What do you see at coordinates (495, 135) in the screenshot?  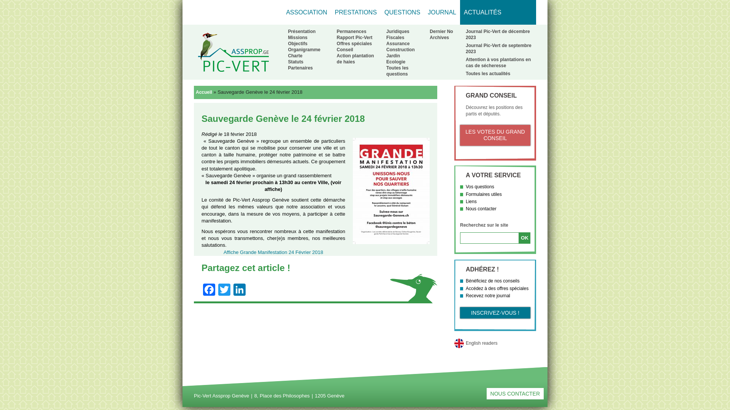 I see `LES VOTES DU GRAND CONSEIL` at bounding box center [495, 135].